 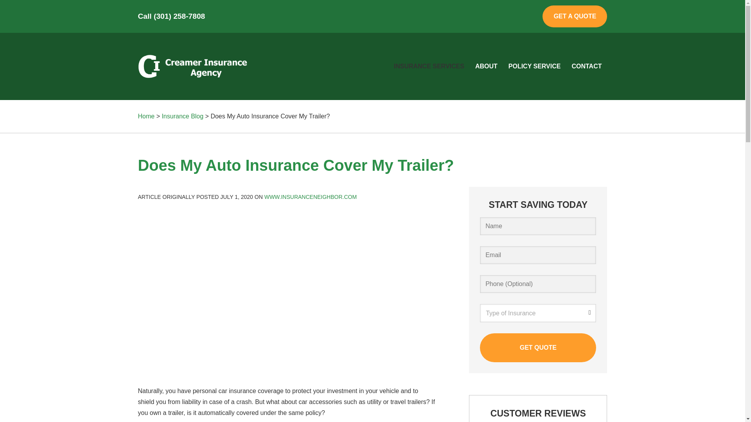 I want to click on ABOUT, so click(x=487, y=66).